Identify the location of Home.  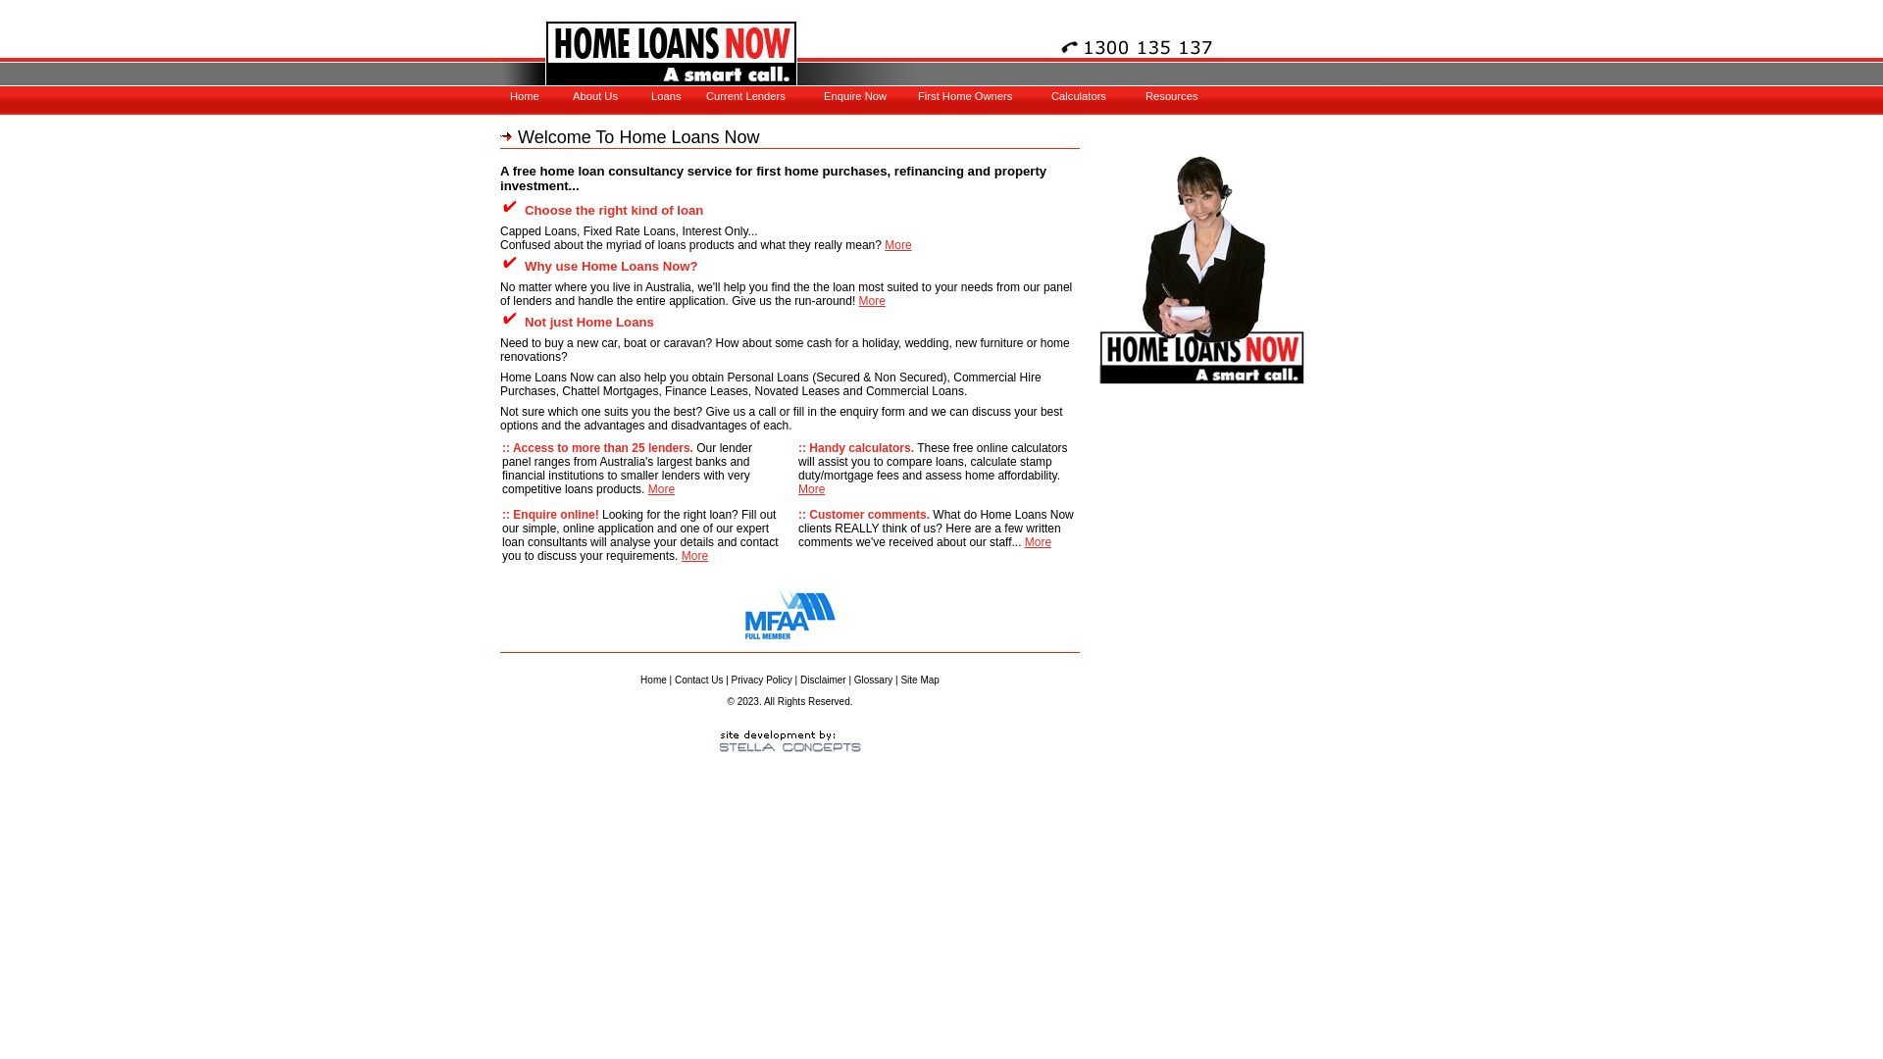
(653, 681).